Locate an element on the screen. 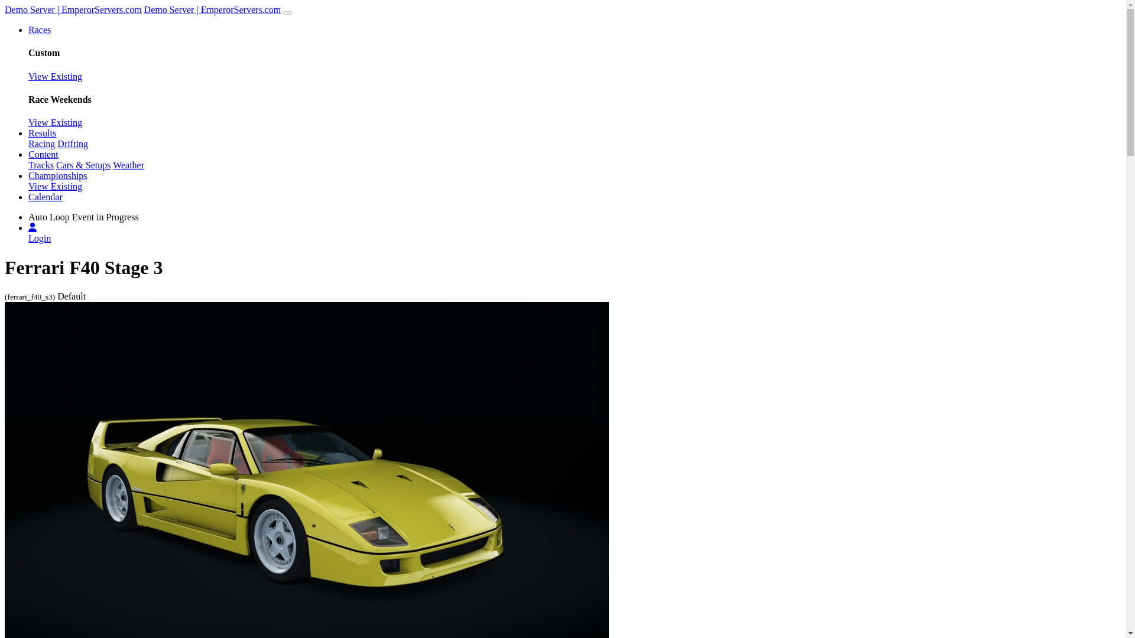 The height and width of the screenshot is (638, 1135). View Existing is located at coordinates (55, 122).